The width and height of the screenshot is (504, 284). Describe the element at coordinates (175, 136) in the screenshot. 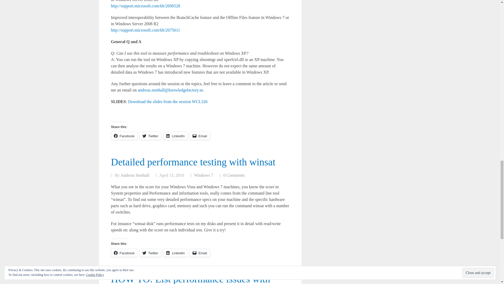

I see `LinkedIn` at that location.